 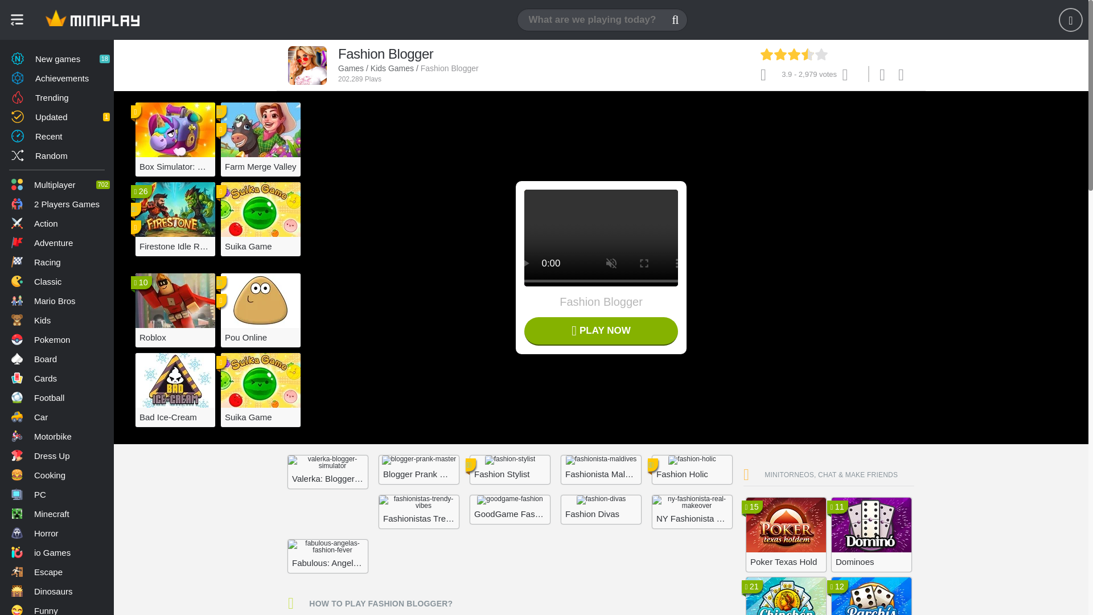 What do you see at coordinates (57, 136) in the screenshot?
I see `Recent` at bounding box center [57, 136].